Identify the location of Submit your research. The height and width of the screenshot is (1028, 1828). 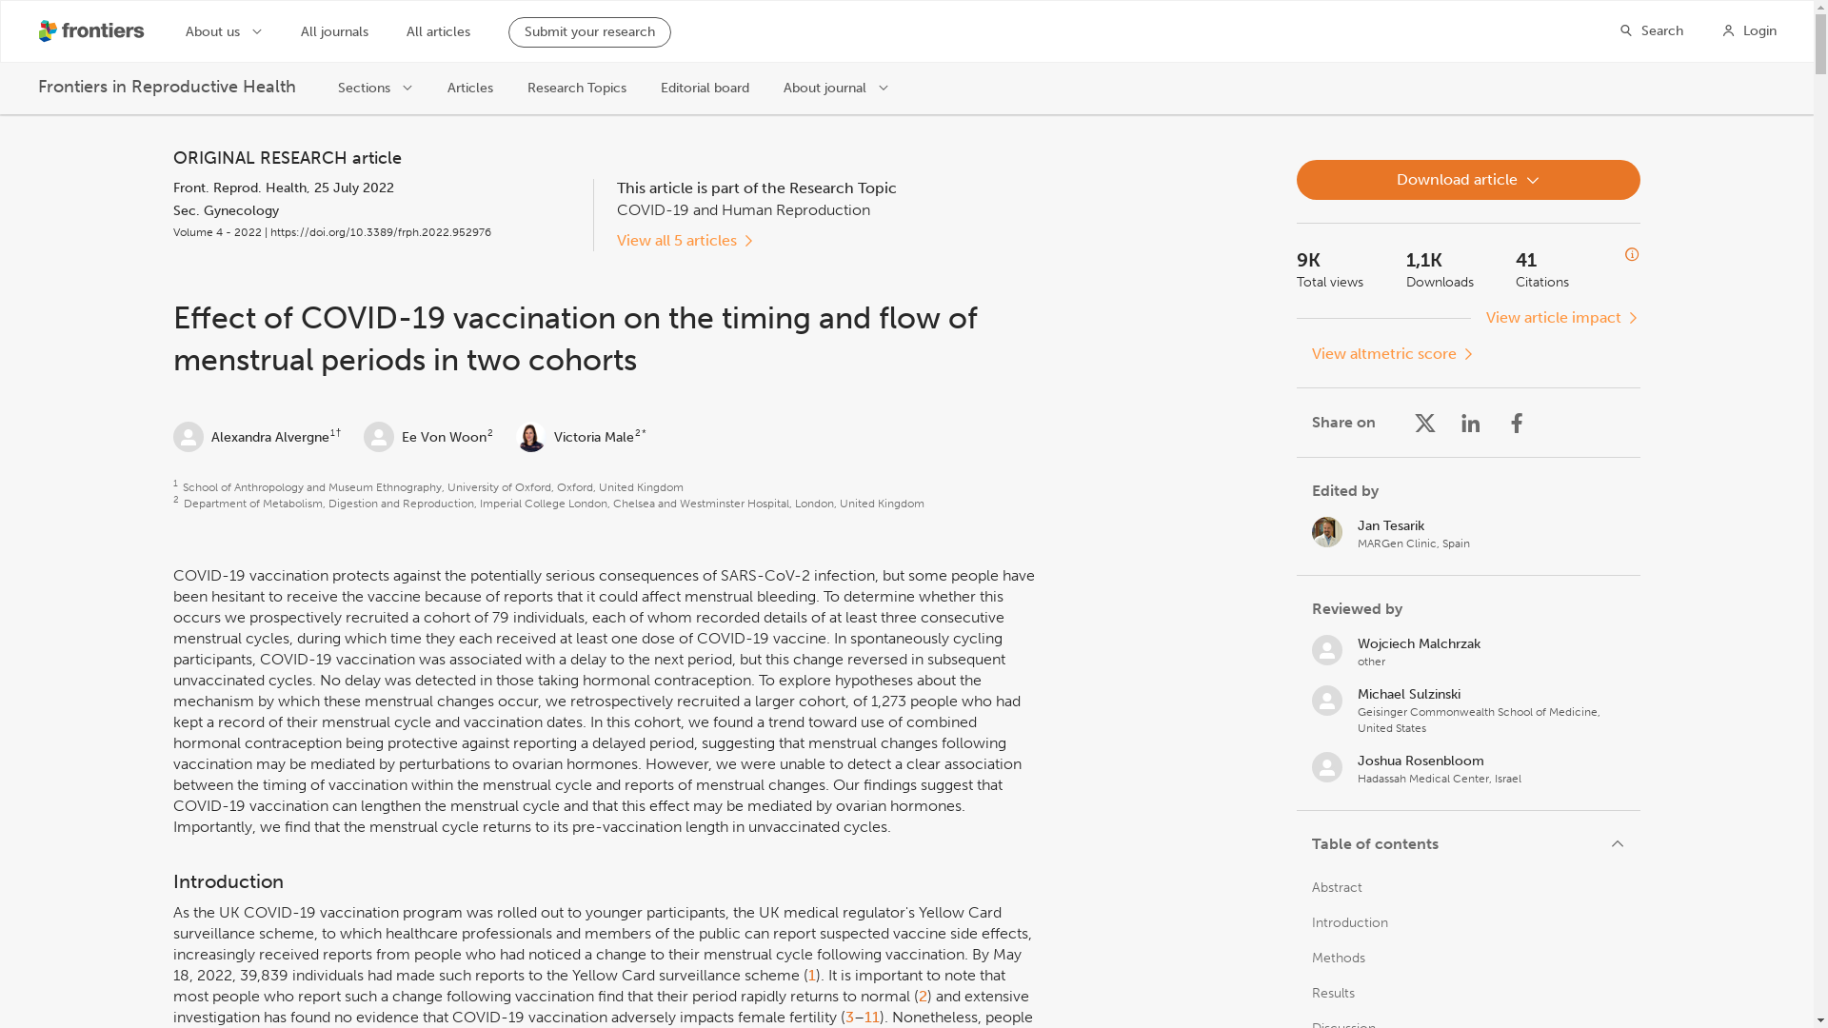
(588, 32).